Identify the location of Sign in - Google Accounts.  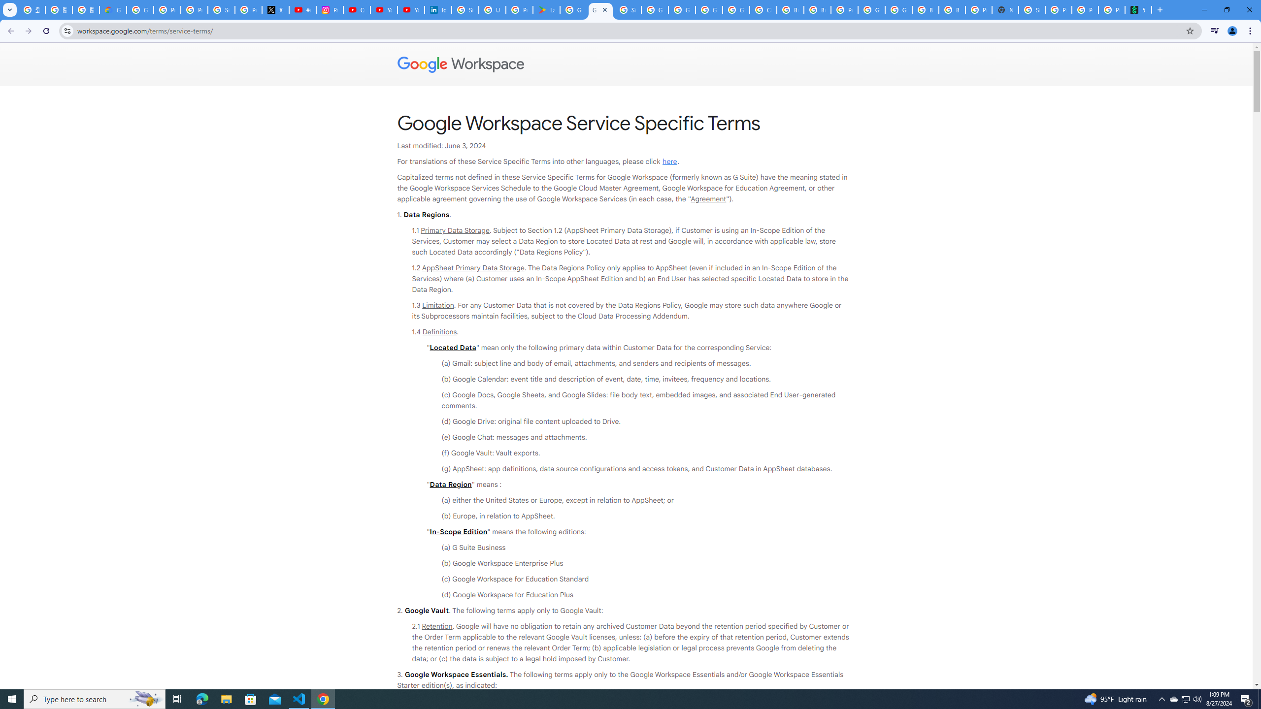
(465, 10).